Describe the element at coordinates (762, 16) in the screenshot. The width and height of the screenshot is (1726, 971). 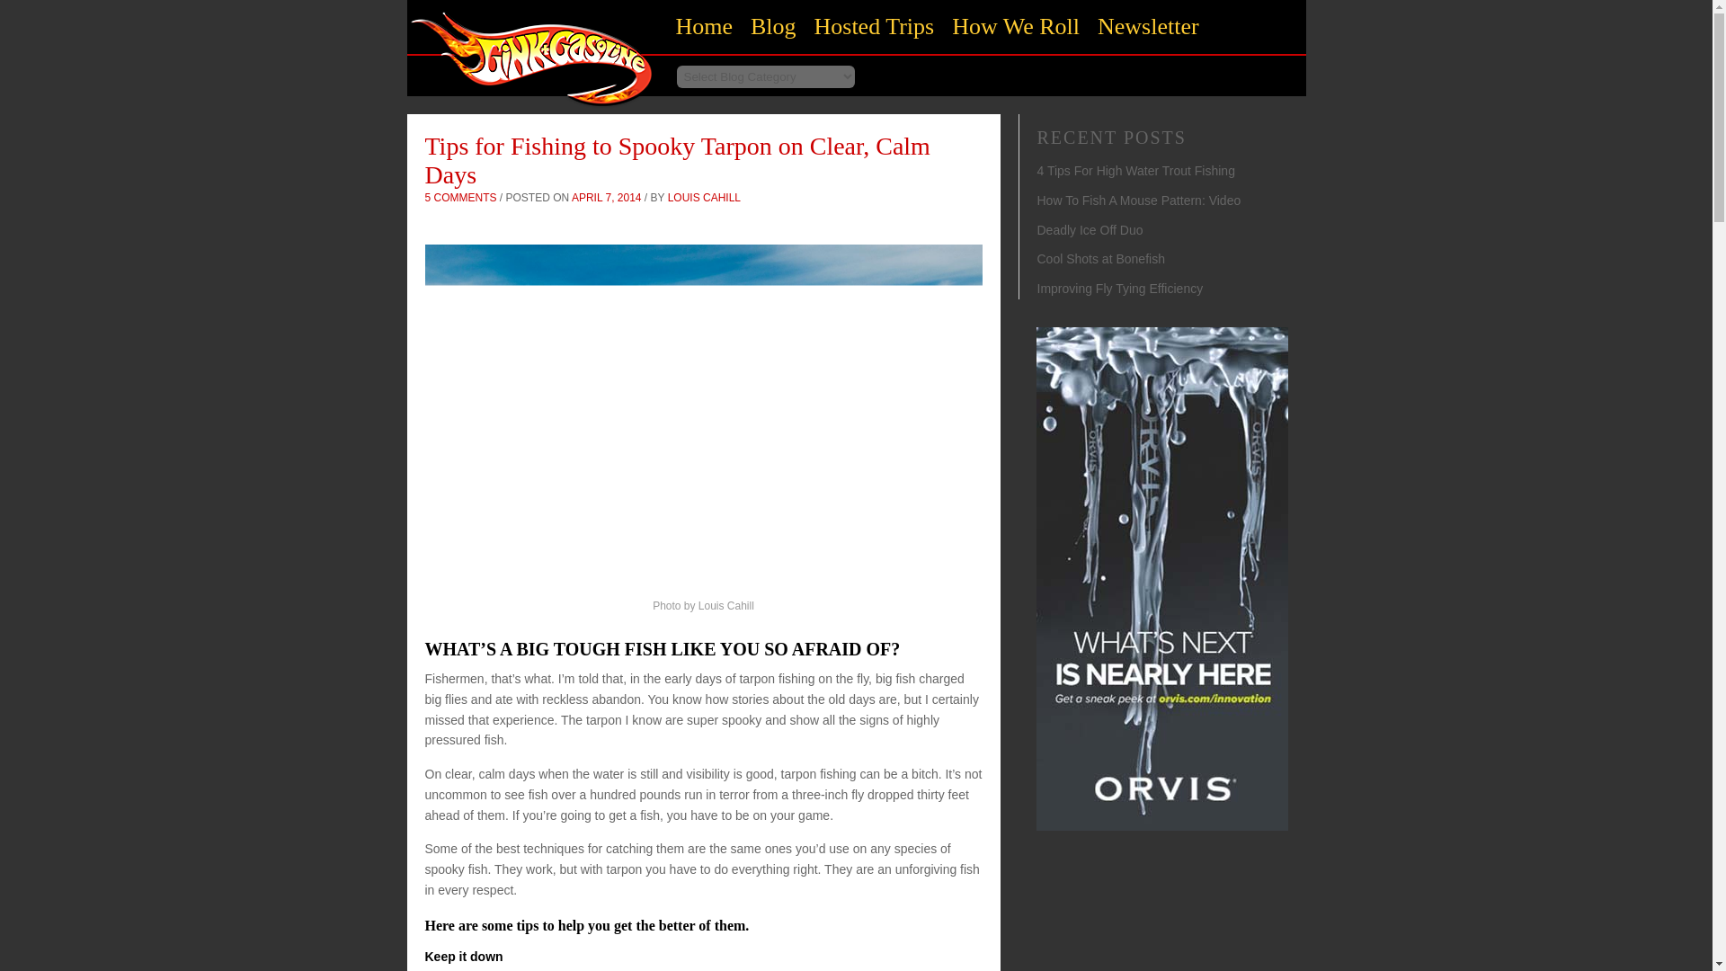
I see `Skip to primary content` at that location.